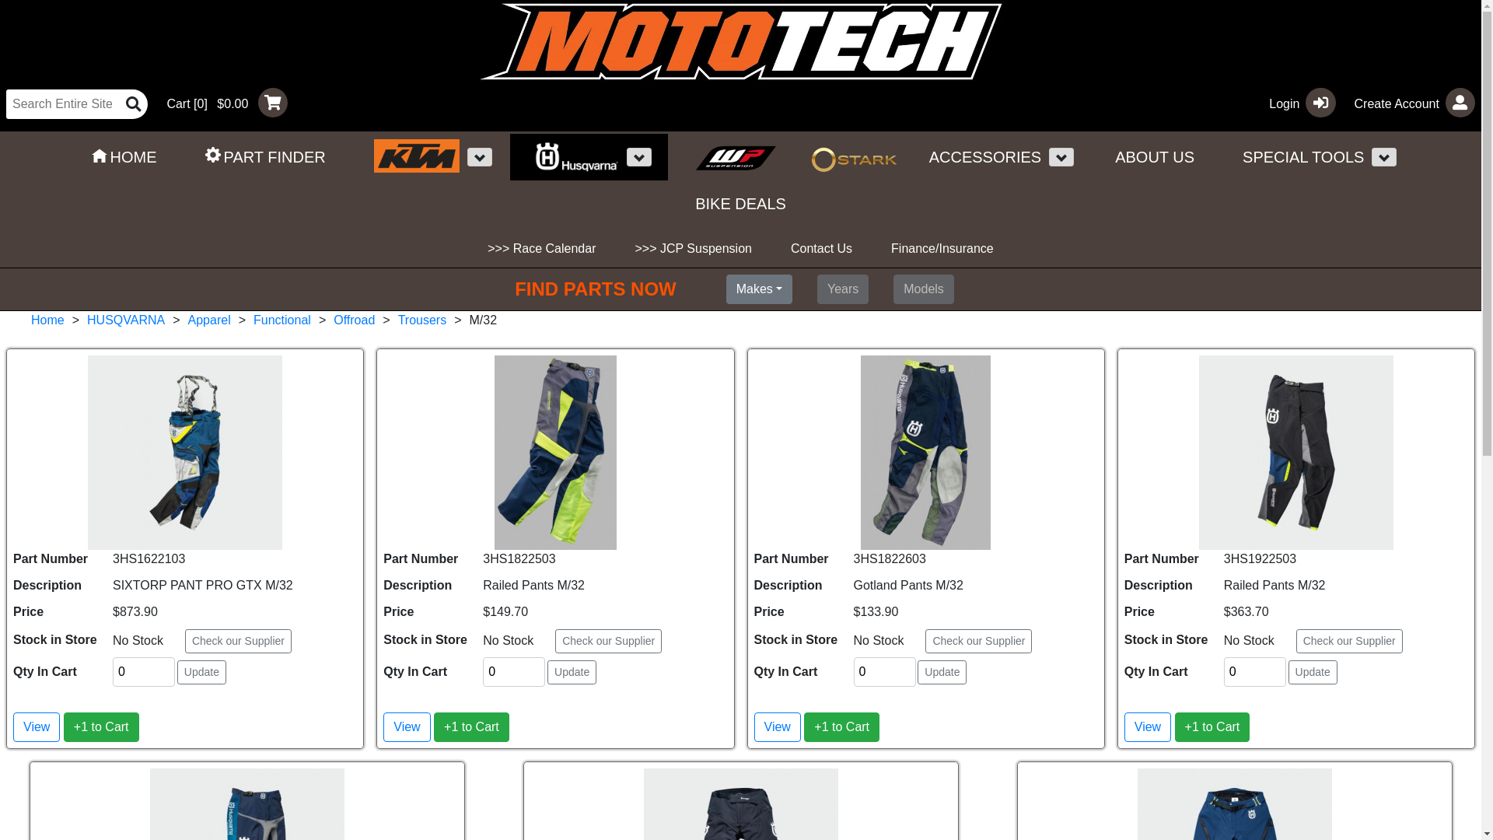 Image resolution: width=1493 pixels, height=840 pixels. What do you see at coordinates (942, 249) in the screenshot?
I see `Finance/Insurance` at bounding box center [942, 249].